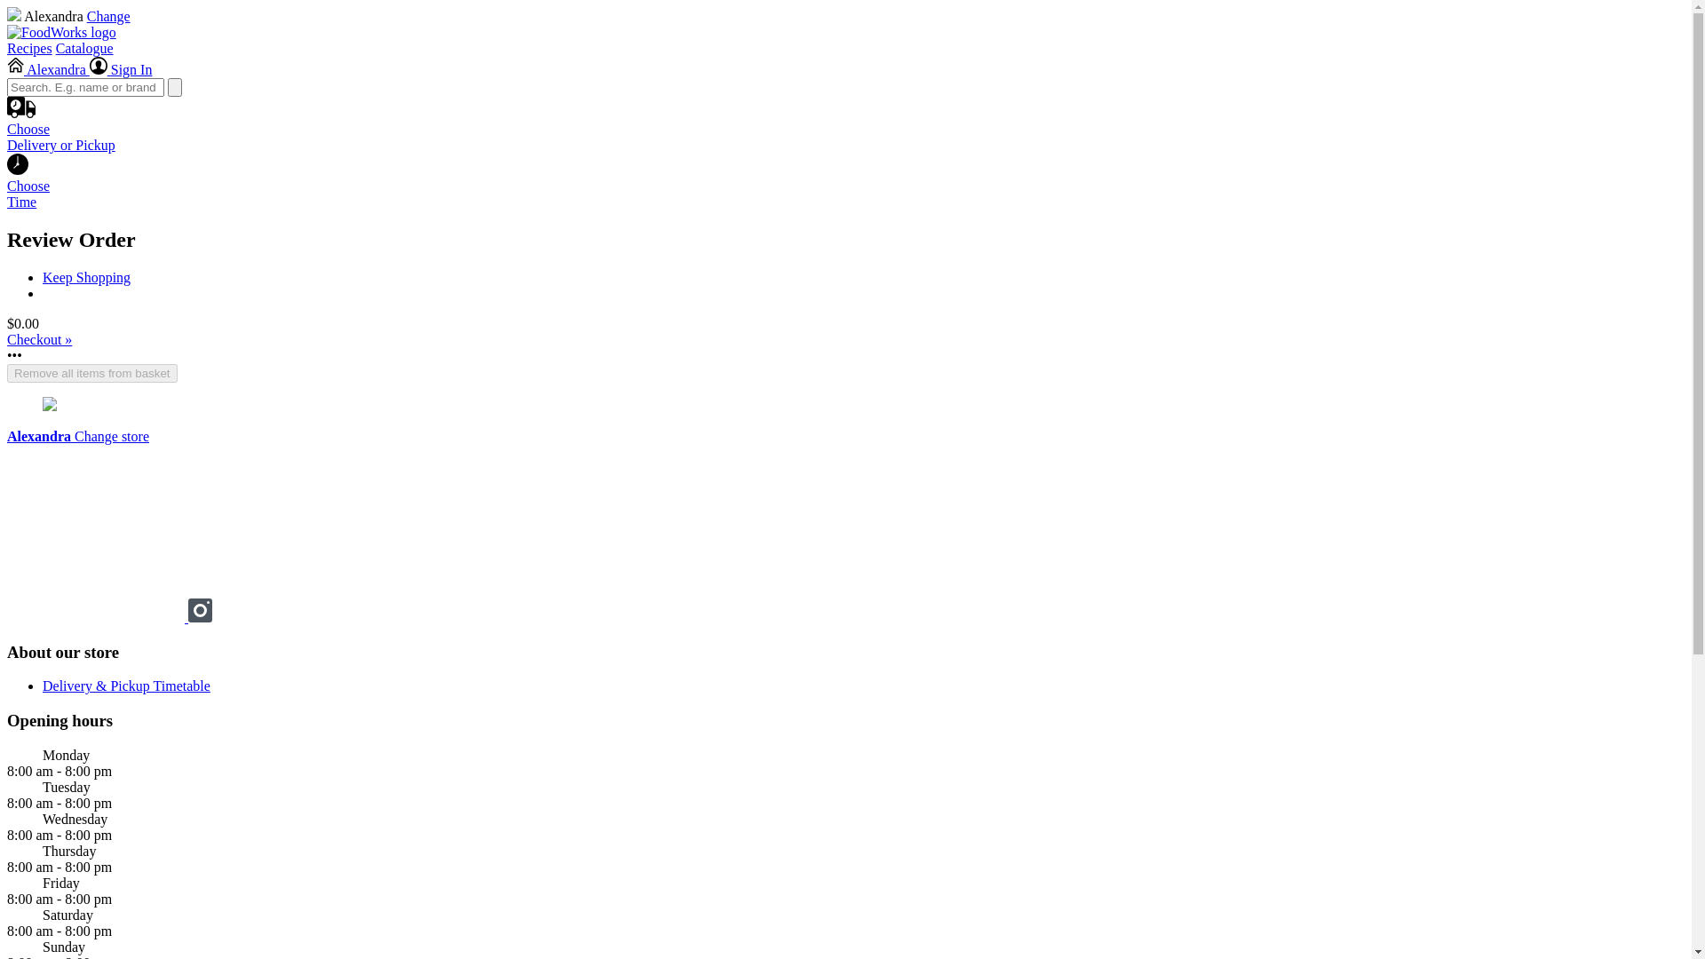 Image resolution: width=1705 pixels, height=959 pixels. Describe the element at coordinates (108, 16) in the screenshot. I see `Change` at that location.